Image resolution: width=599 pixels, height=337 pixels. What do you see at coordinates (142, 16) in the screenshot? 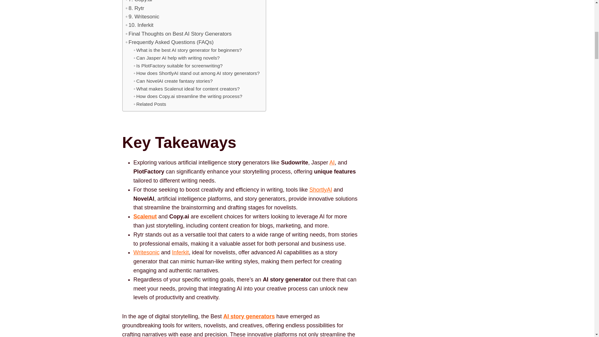
I see `9. Writesonic` at bounding box center [142, 16].